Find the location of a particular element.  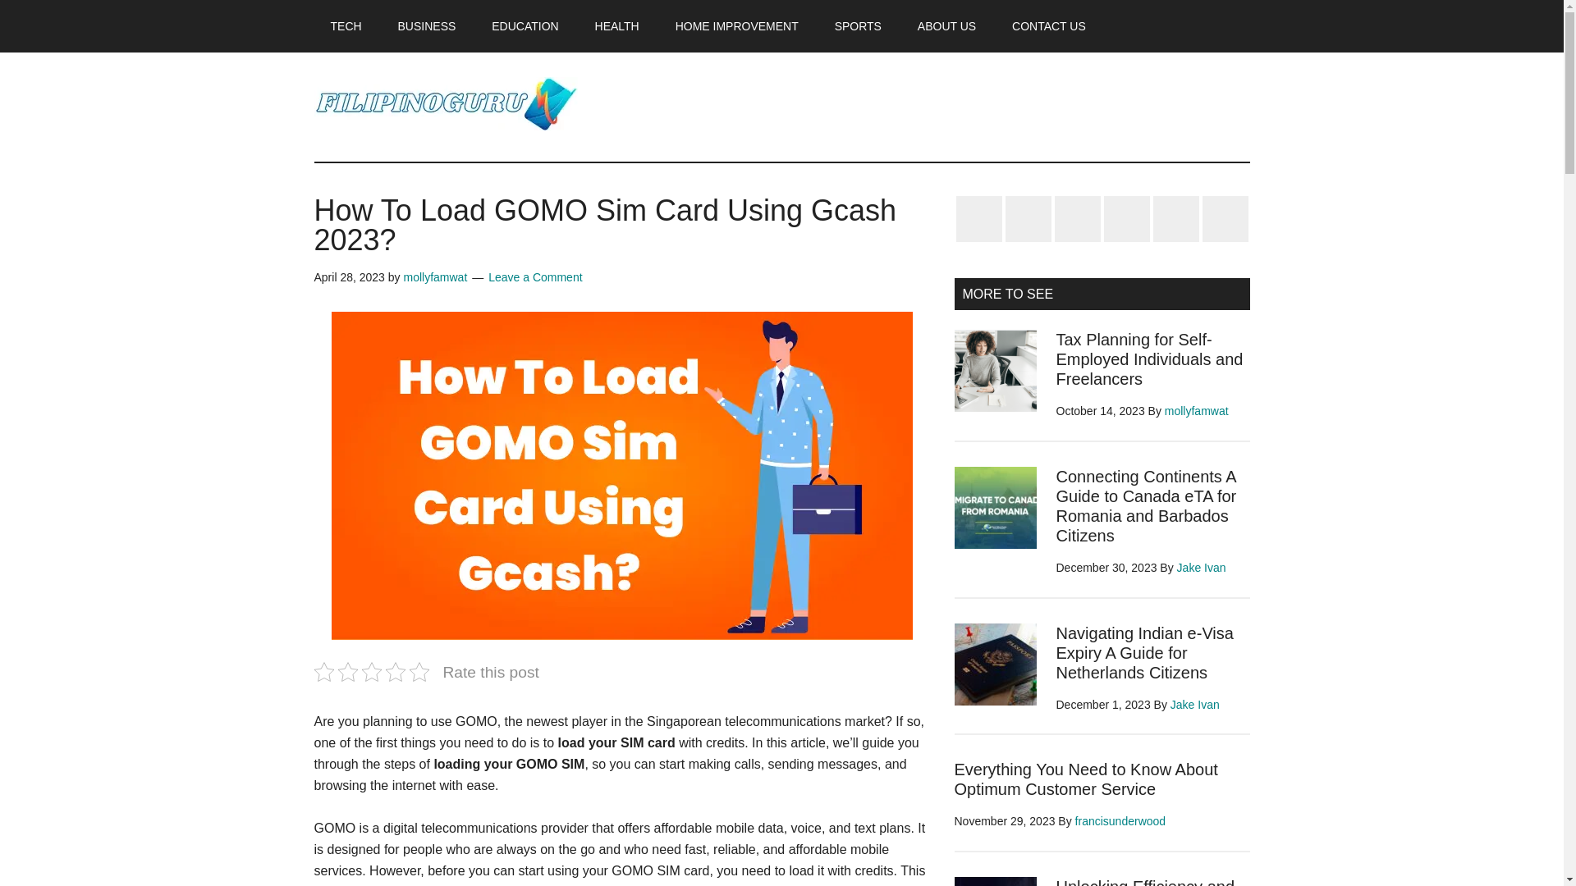

Leave a Comment is located at coordinates (535, 277).